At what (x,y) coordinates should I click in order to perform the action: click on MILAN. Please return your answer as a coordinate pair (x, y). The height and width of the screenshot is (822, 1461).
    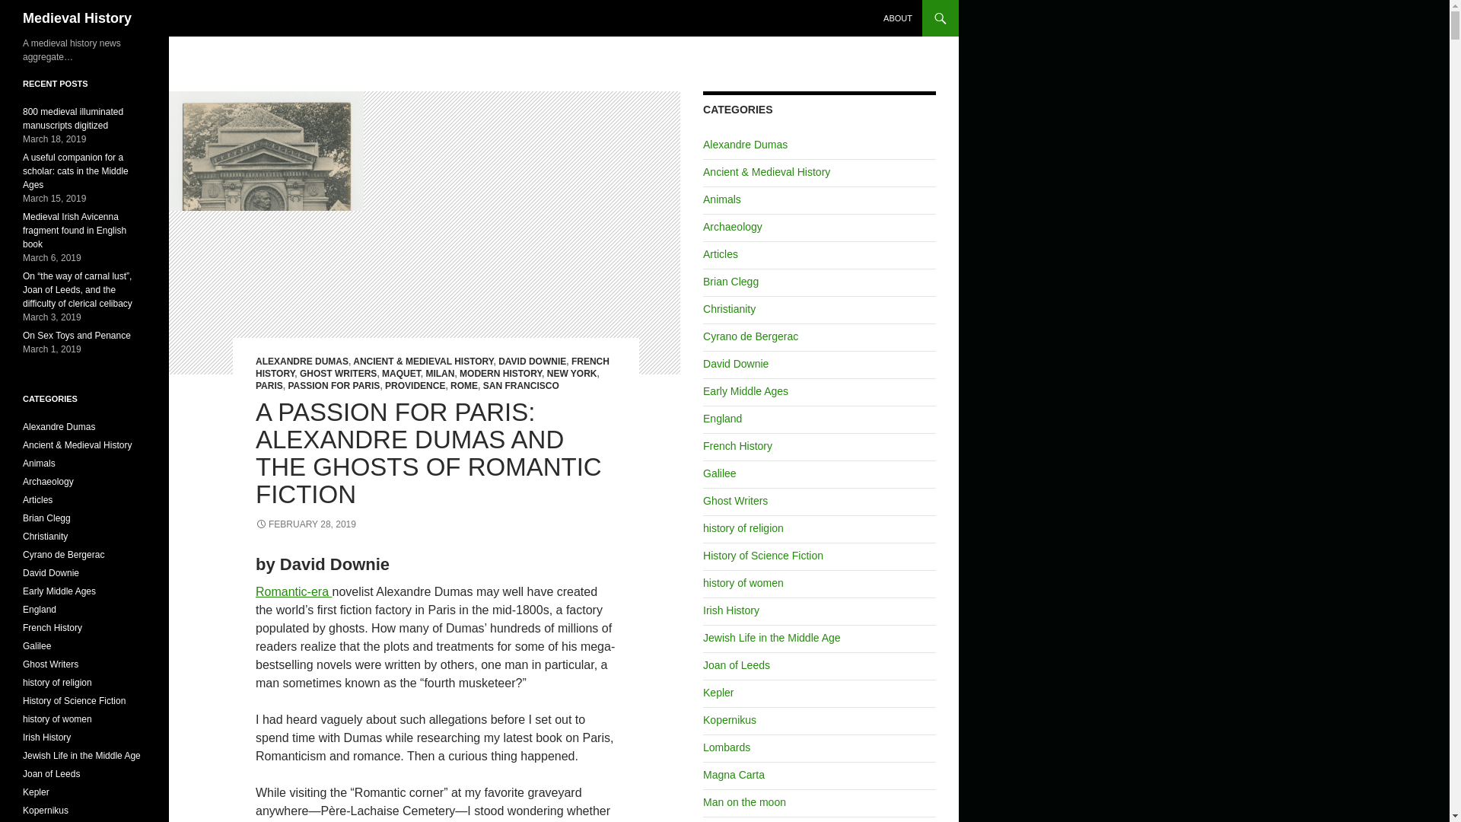
    Looking at the image, I should click on (440, 373).